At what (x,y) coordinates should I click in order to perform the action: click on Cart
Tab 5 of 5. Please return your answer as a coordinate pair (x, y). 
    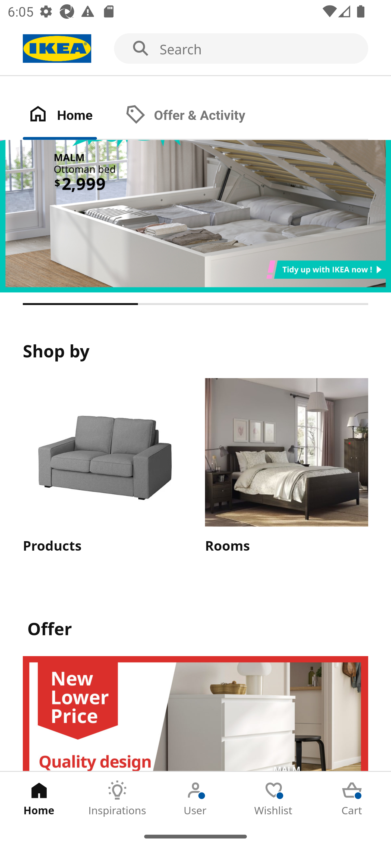
    Looking at the image, I should click on (352, 798).